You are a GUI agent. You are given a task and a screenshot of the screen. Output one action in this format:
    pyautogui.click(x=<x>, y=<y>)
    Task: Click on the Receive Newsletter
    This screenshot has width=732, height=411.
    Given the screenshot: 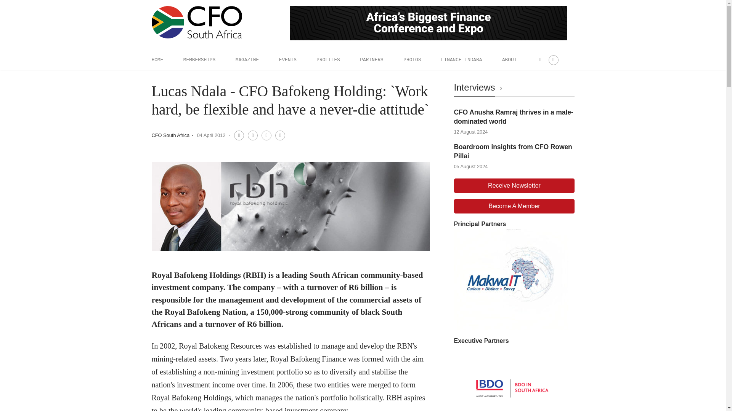 What is the action you would take?
    pyautogui.click(x=514, y=185)
    